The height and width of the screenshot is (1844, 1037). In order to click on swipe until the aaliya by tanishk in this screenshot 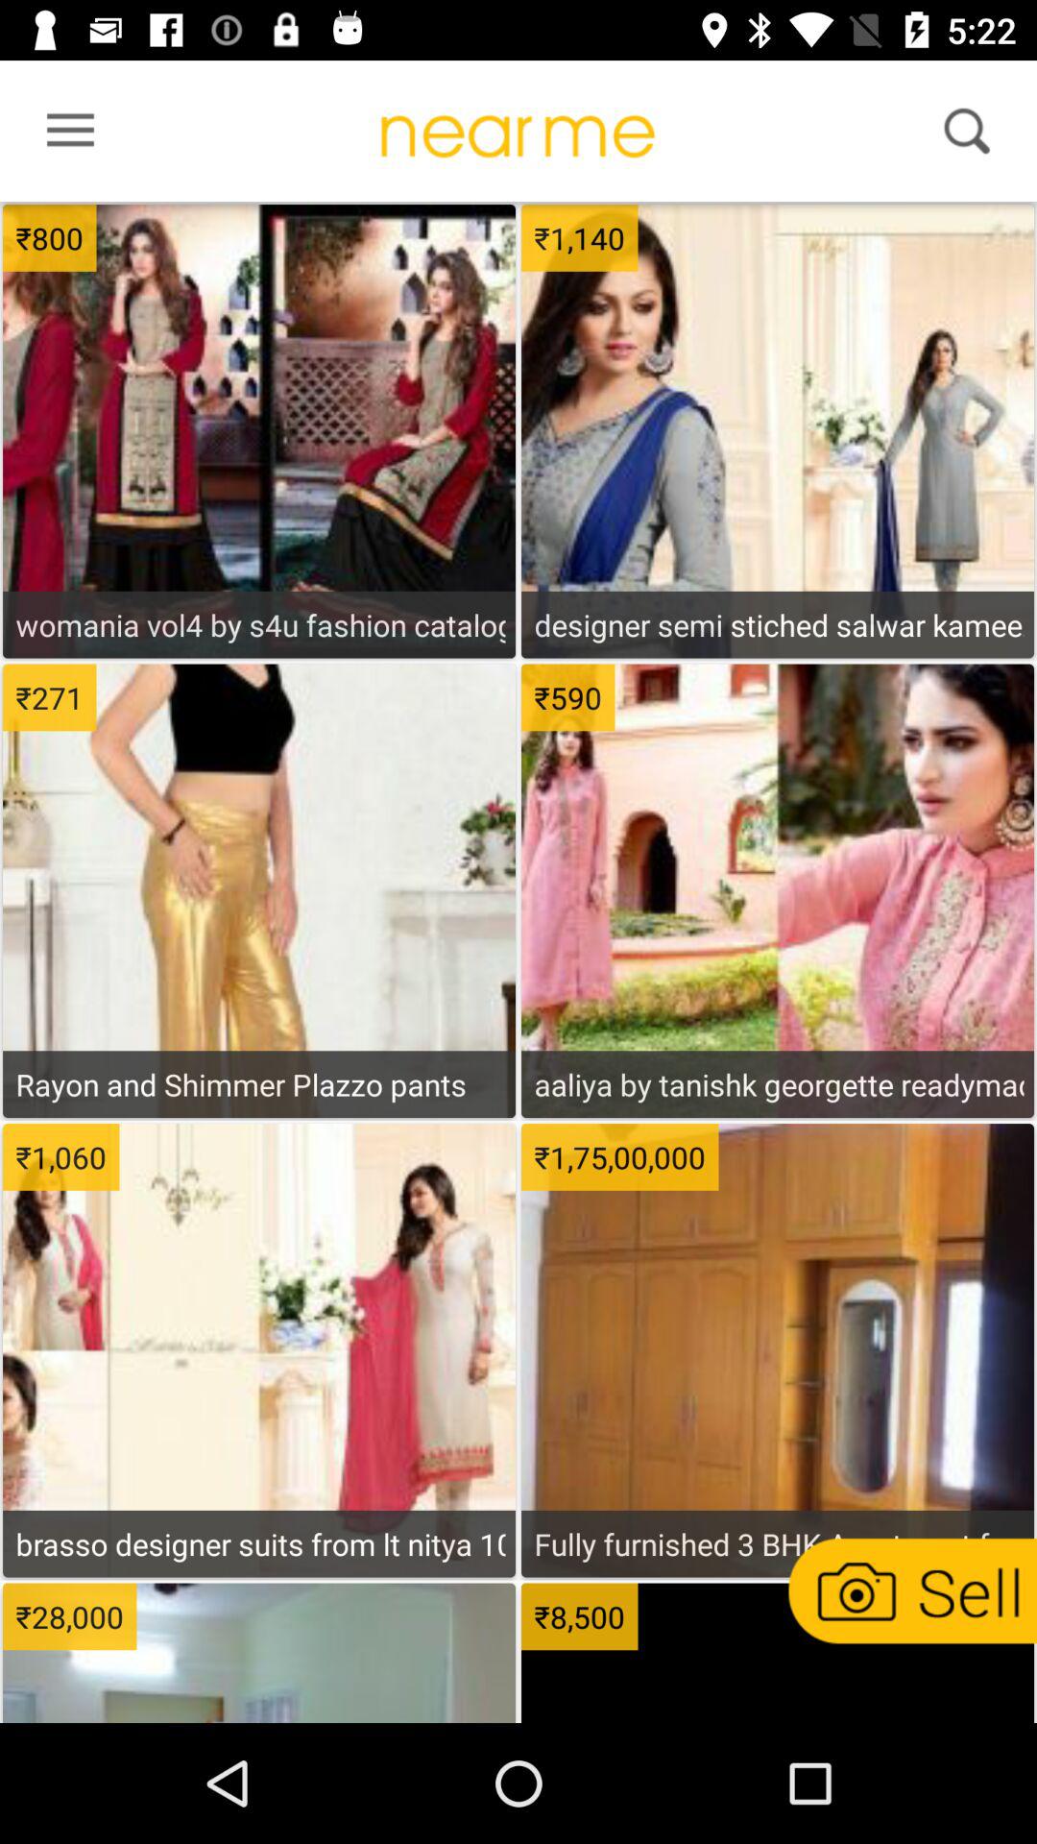, I will do `click(778, 1083)`.